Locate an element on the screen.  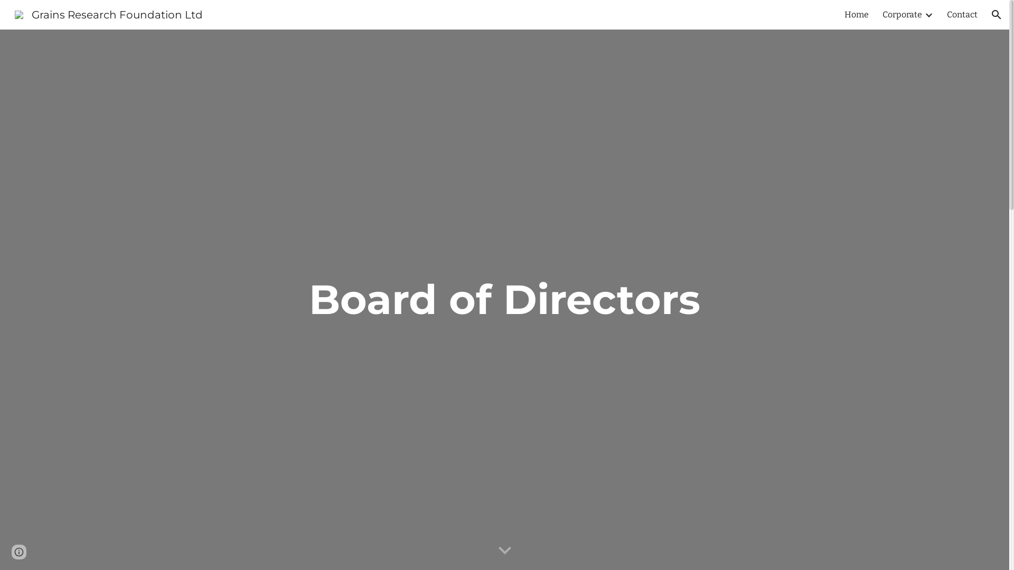
Expand/Collapse is located at coordinates (928, 15).